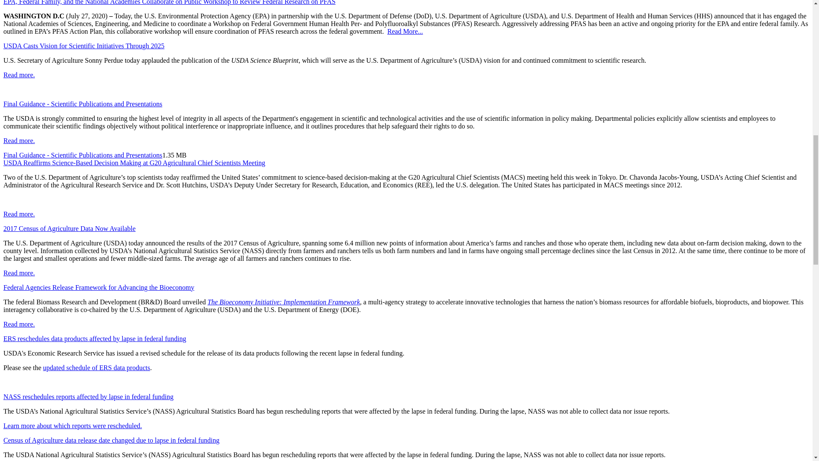 The height and width of the screenshot is (461, 819). Describe the element at coordinates (84, 46) in the screenshot. I see `USDA Casts Vision for Scientific Initiatives Through 2025` at that location.